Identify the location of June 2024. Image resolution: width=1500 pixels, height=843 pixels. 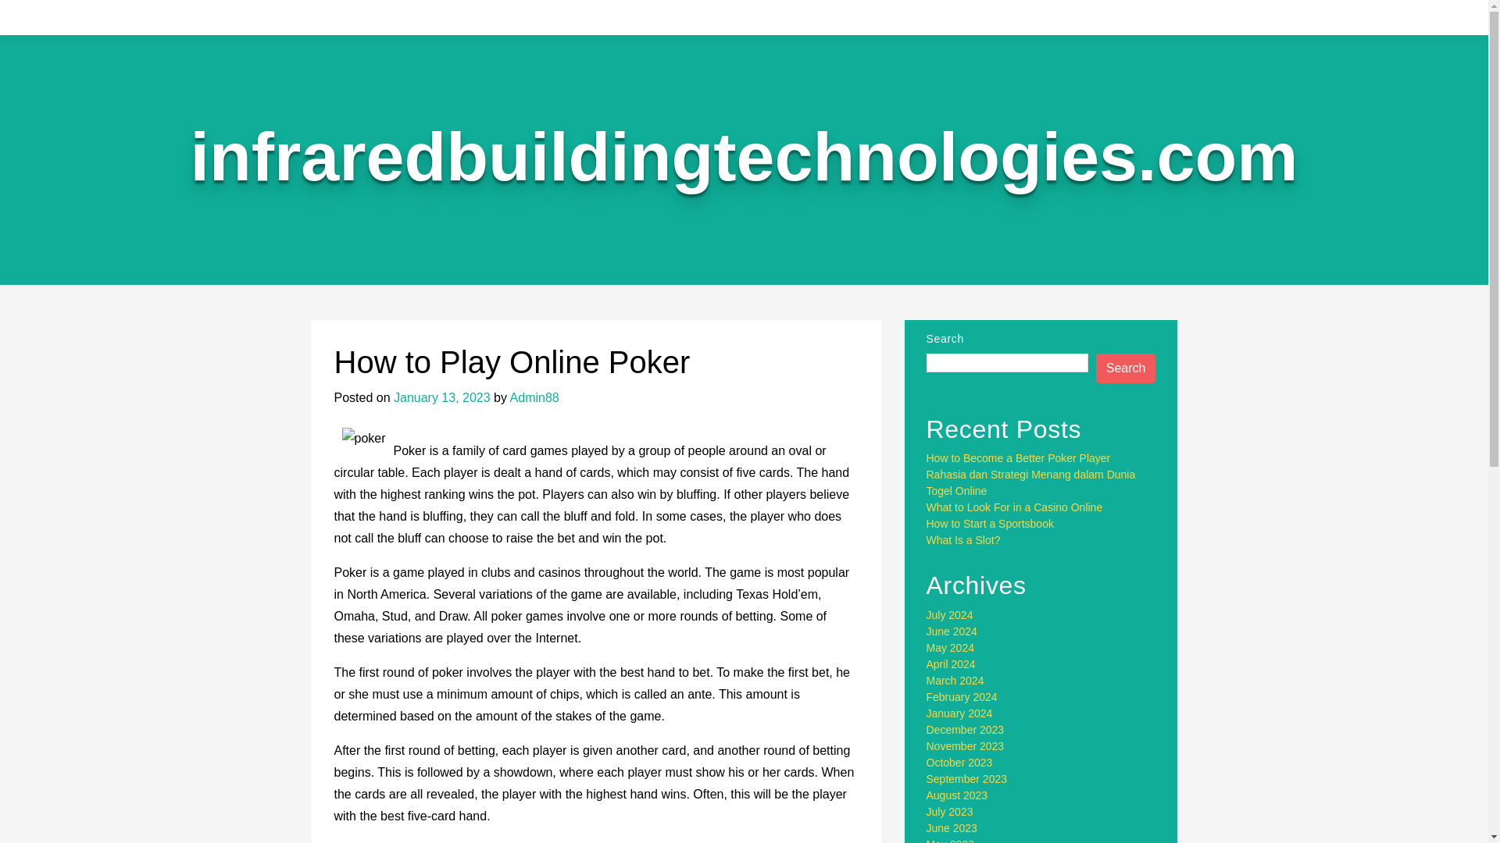
(952, 631).